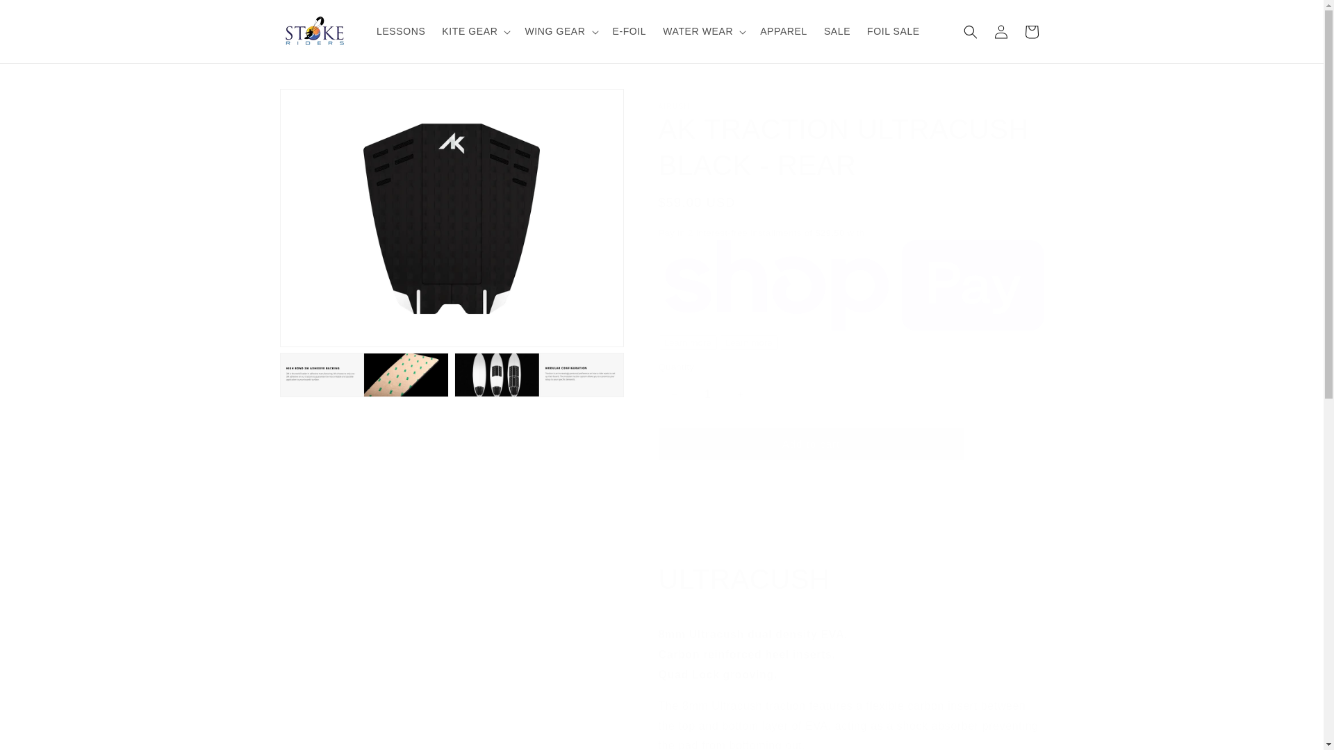 Image resolution: width=1334 pixels, height=750 pixels. What do you see at coordinates (42, 16) in the screenshot?
I see `Skip to content` at bounding box center [42, 16].